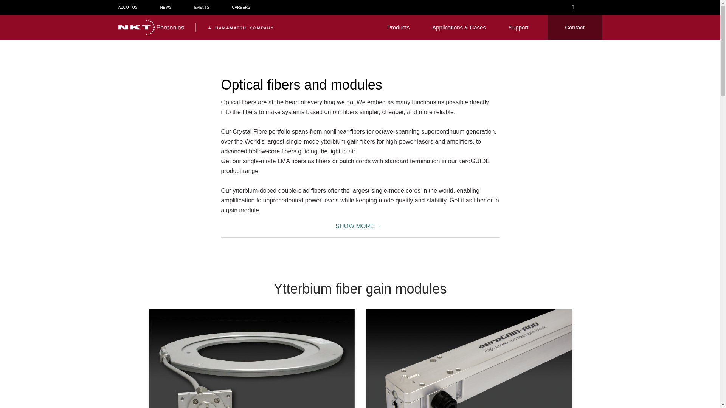  Describe the element at coordinates (398, 27) in the screenshot. I see `Products` at that location.